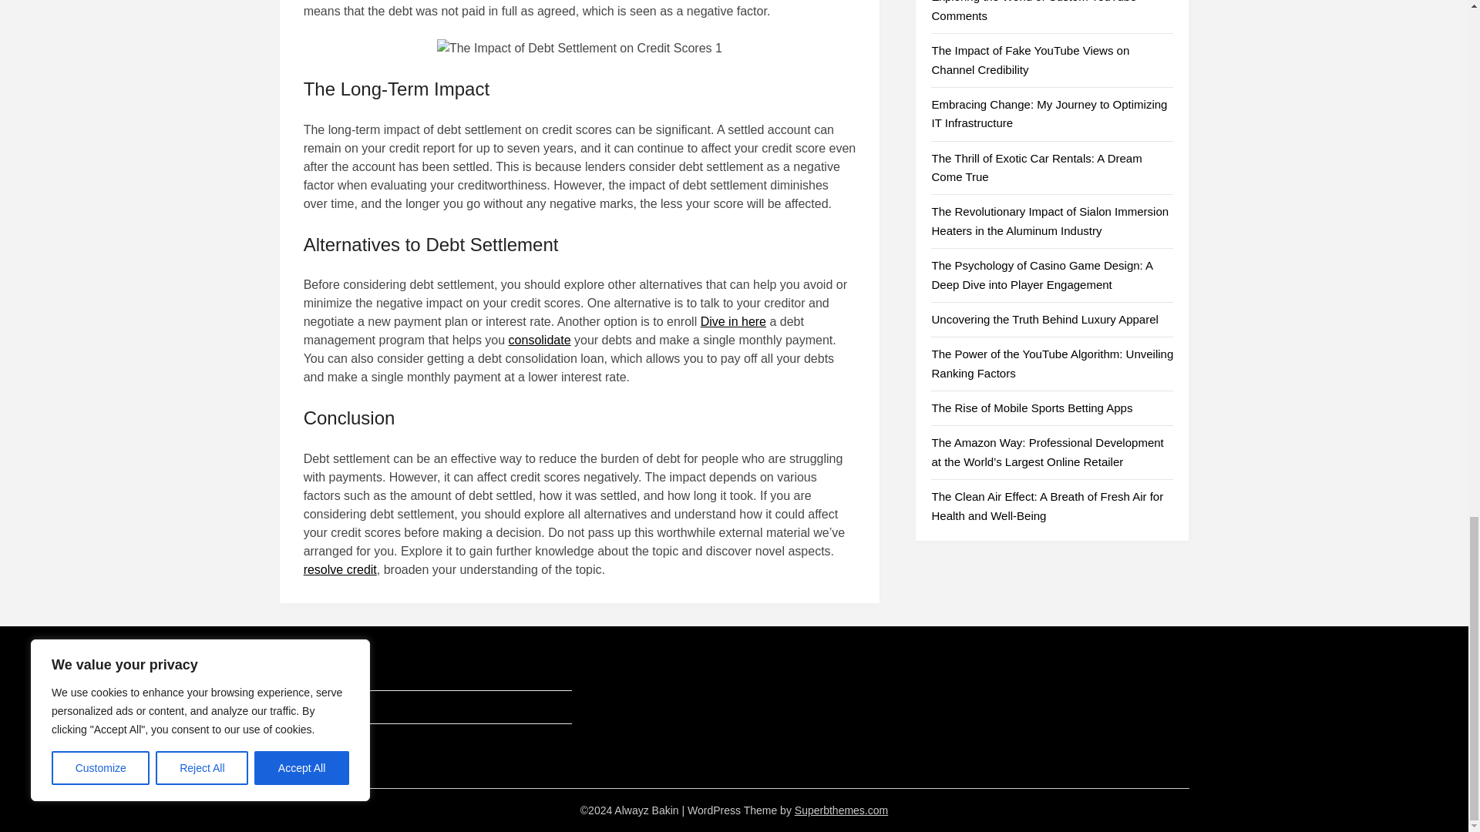 This screenshot has width=1480, height=832. Describe the element at coordinates (733, 321) in the screenshot. I see `Dive in here` at that location.